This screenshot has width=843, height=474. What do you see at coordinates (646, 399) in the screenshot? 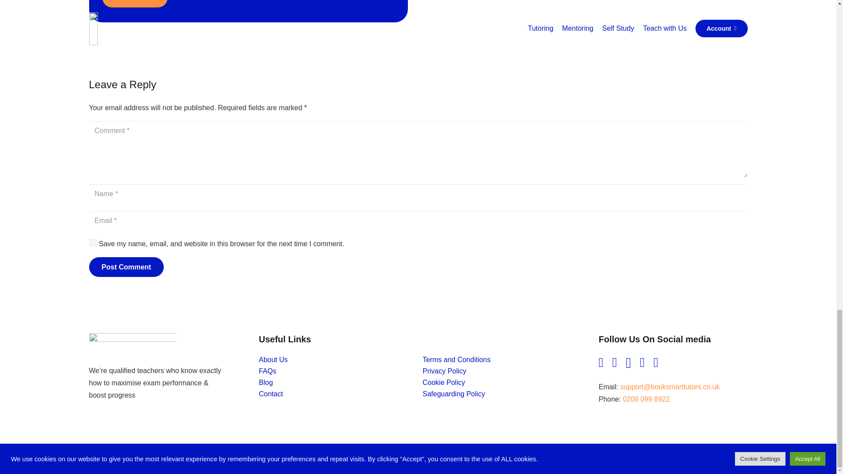
I see `0208 099 8922` at bounding box center [646, 399].